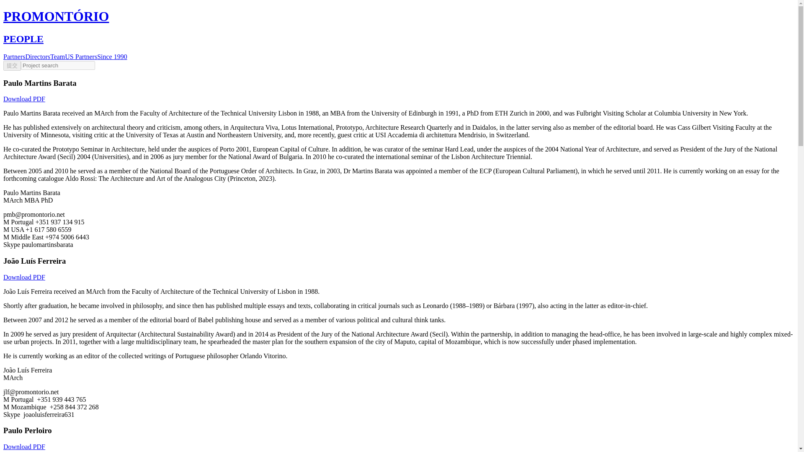 The width and height of the screenshot is (804, 452). I want to click on Paulo Martins Barata, so click(39, 83).